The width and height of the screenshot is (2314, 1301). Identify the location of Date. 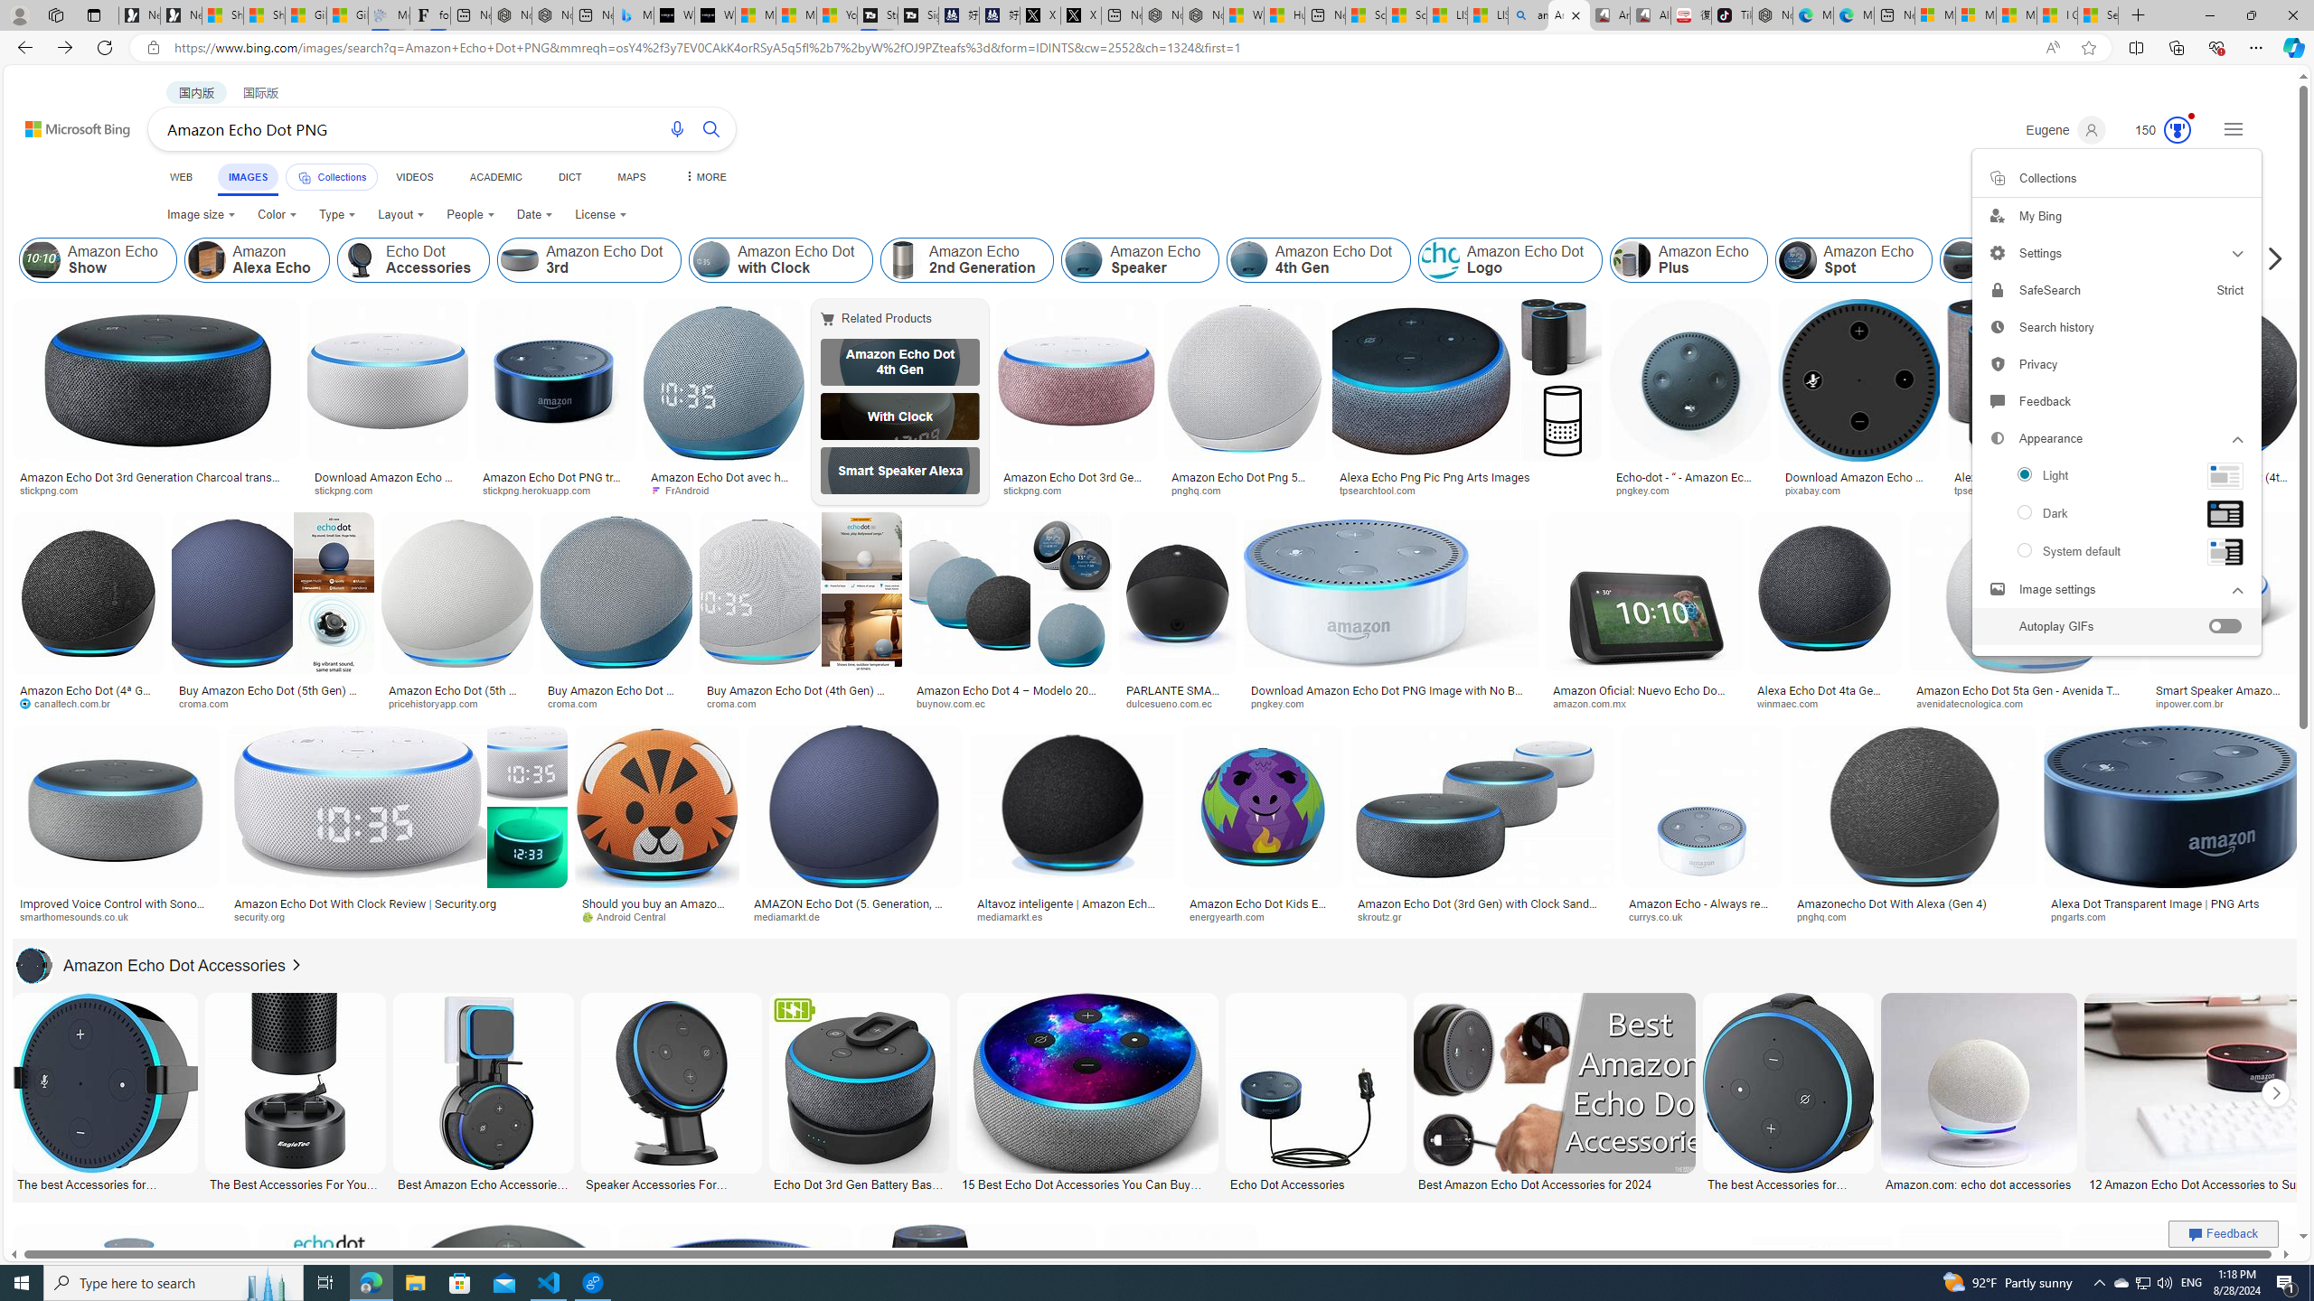
(534, 215).